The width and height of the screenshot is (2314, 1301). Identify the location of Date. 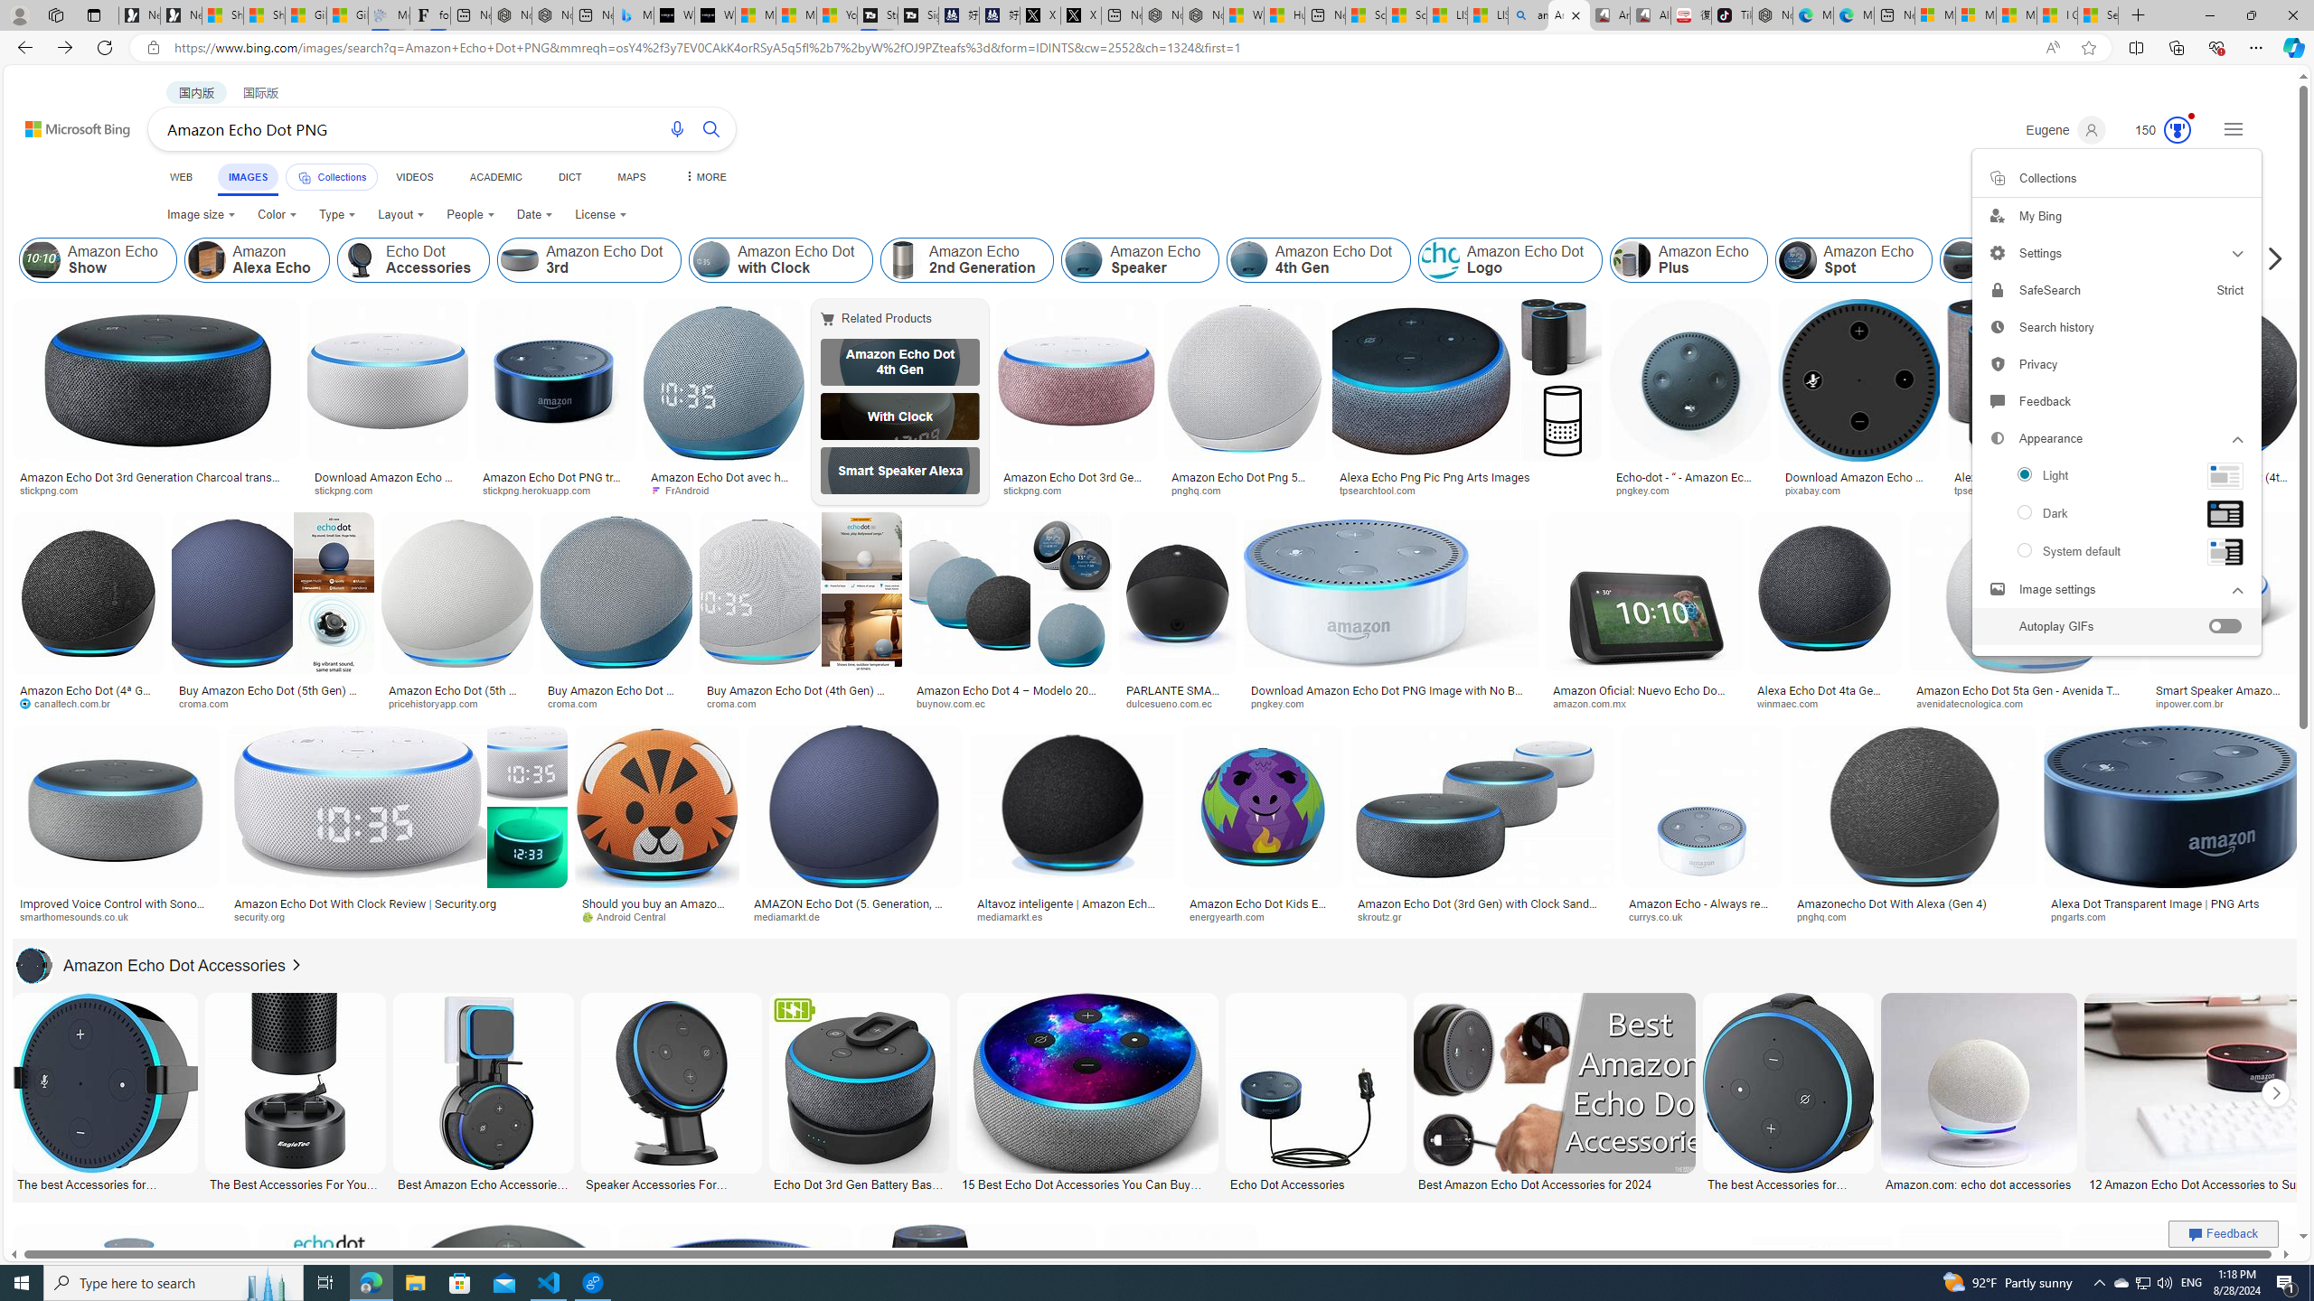
(534, 215).